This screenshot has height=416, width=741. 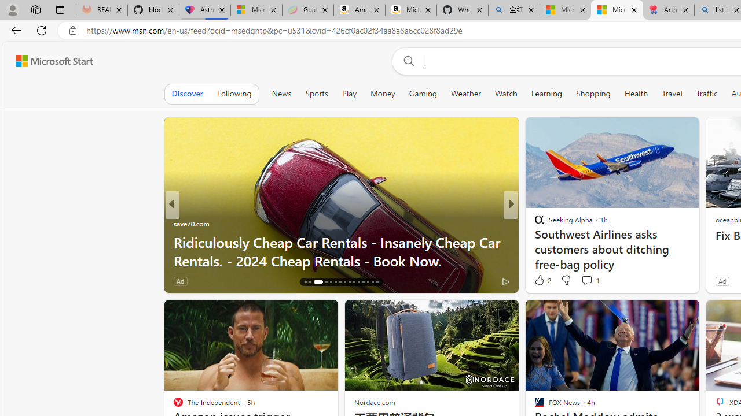 I want to click on Health, so click(x=636, y=94).